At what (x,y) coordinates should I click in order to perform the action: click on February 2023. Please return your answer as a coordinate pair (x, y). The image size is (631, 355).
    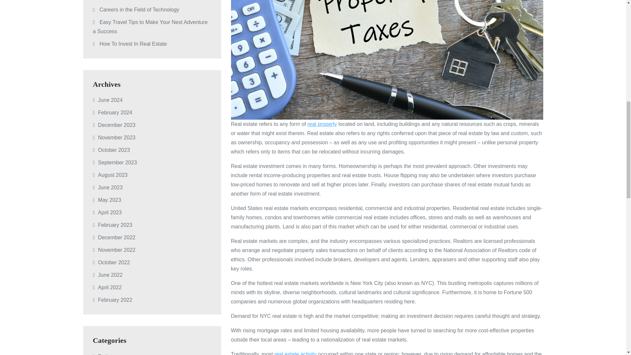
    Looking at the image, I should click on (115, 225).